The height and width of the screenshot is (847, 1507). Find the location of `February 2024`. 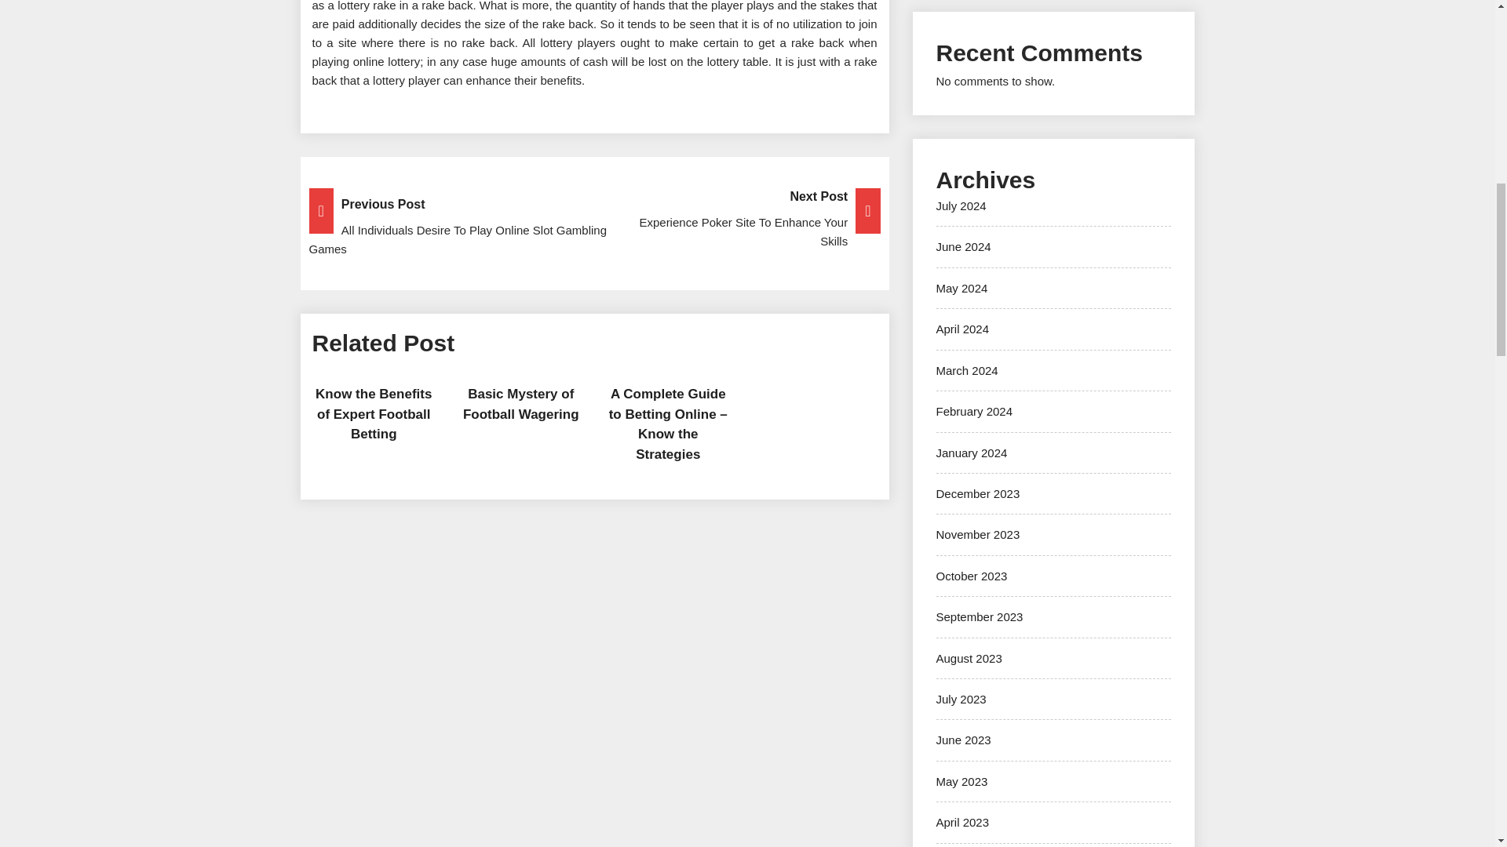

February 2024 is located at coordinates (974, 411).